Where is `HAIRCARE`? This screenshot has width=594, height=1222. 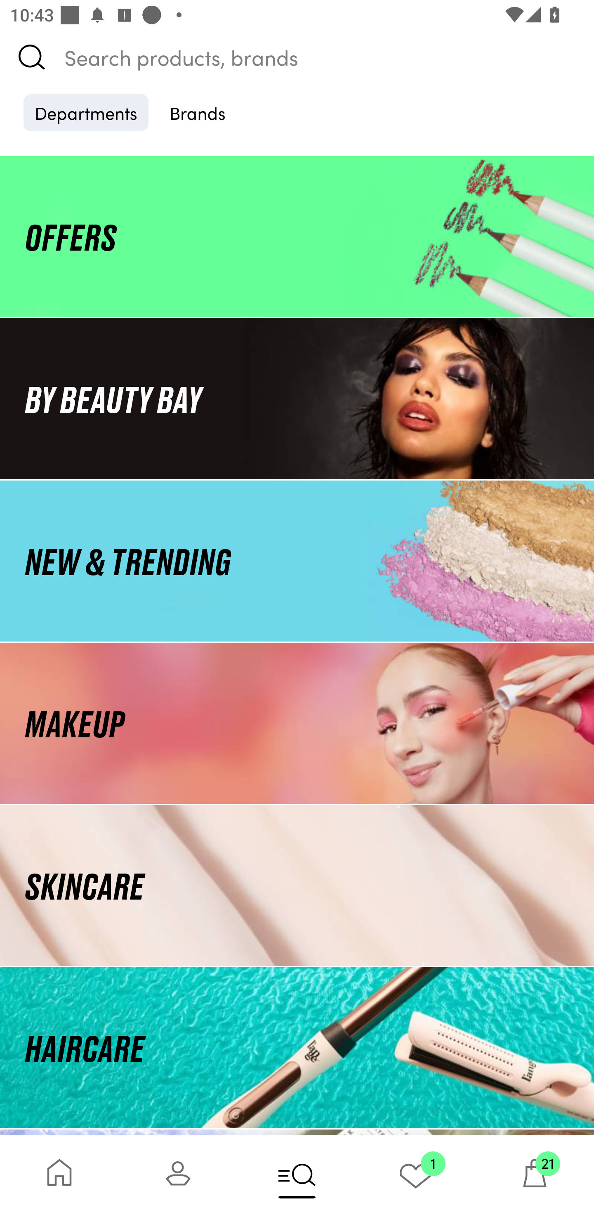 HAIRCARE is located at coordinates (297, 1048).